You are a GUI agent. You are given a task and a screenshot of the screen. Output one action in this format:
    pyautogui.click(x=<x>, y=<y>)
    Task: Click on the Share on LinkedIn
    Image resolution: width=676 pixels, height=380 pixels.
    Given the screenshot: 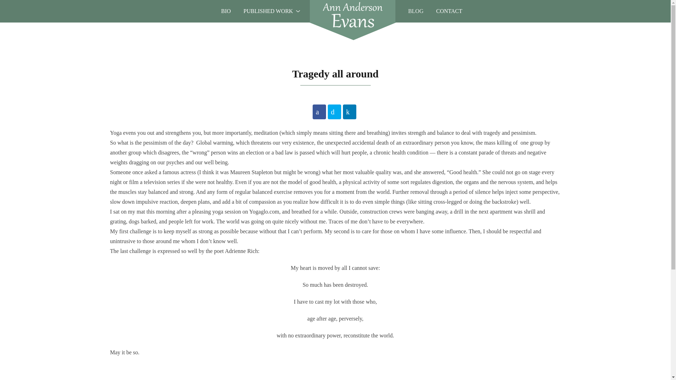 What is the action you would take?
    pyautogui.click(x=268, y=11)
    